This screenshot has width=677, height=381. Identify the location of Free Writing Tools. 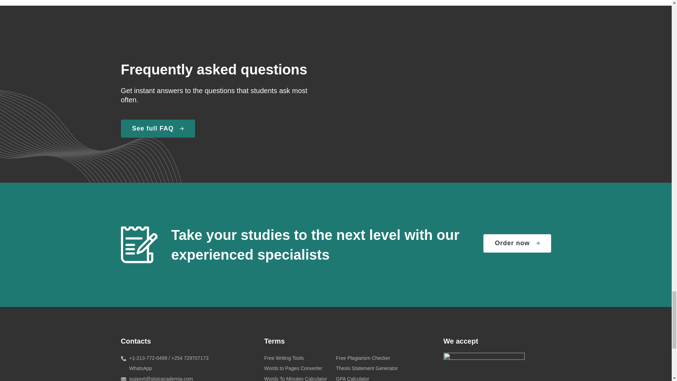
(283, 358).